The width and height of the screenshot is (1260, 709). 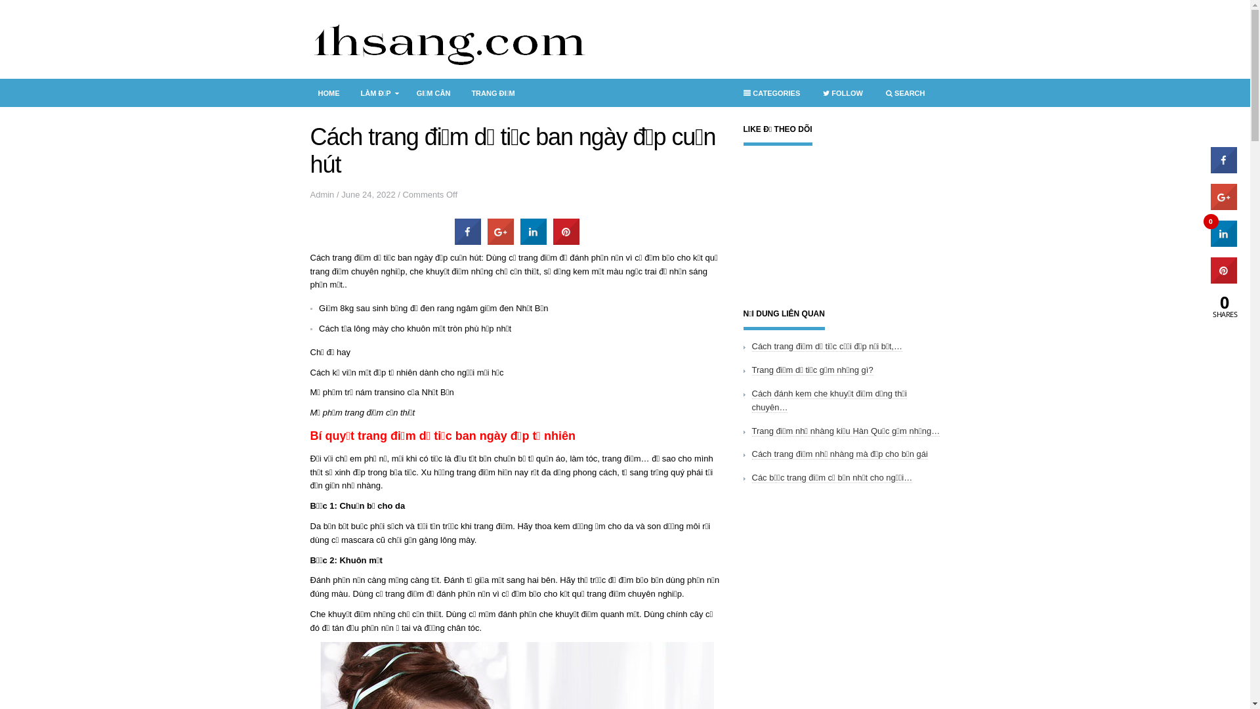 I want to click on Share to Facebook, so click(x=467, y=241).